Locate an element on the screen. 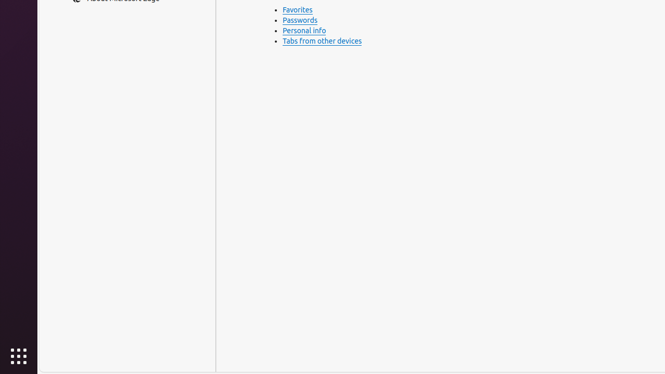  Tabs from other devices is located at coordinates (322, 42).